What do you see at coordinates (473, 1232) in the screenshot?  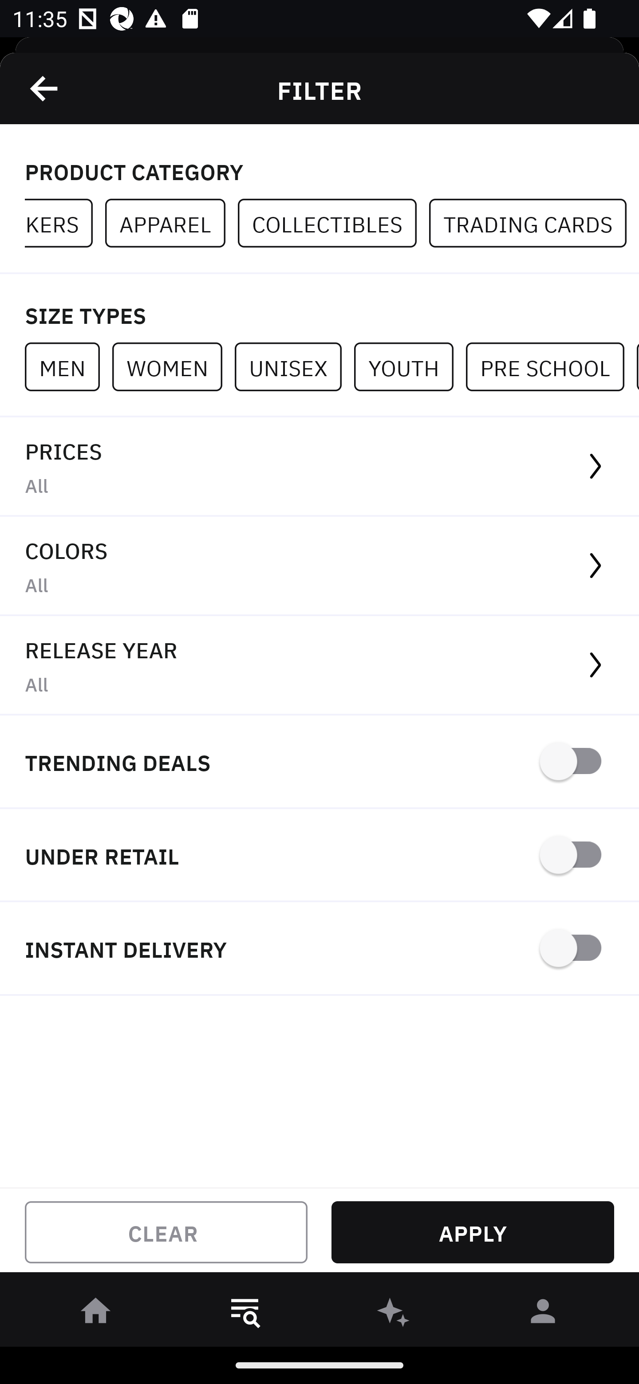 I see `APPLY` at bounding box center [473, 1232].